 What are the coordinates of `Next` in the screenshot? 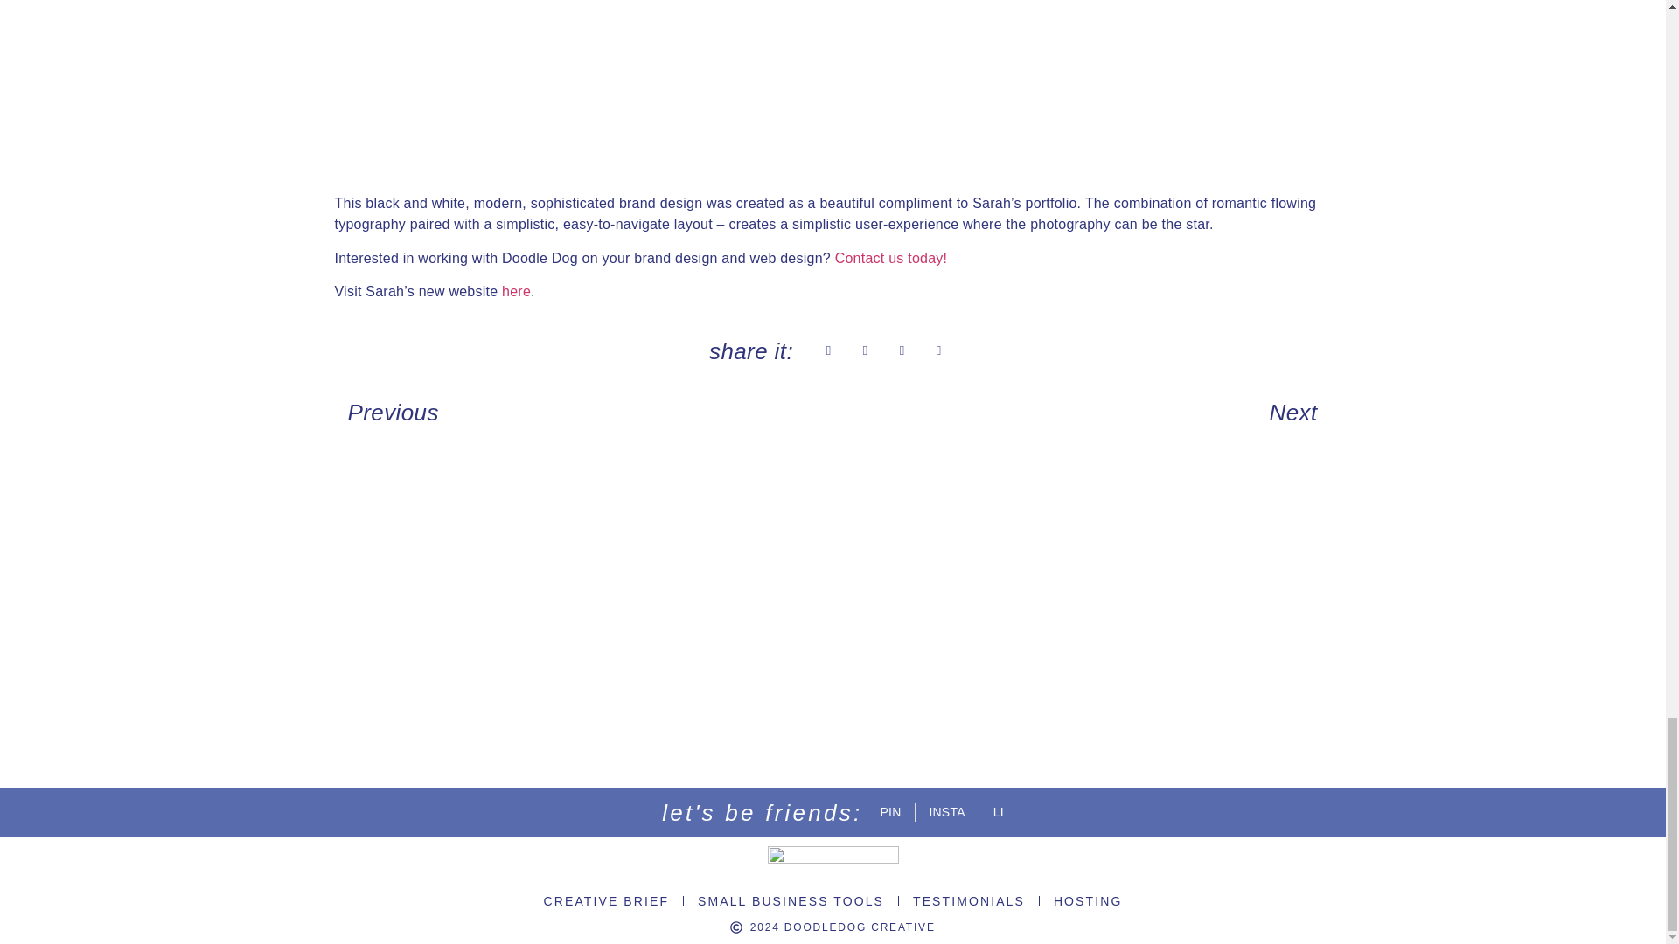 It's located at (1082, 413).